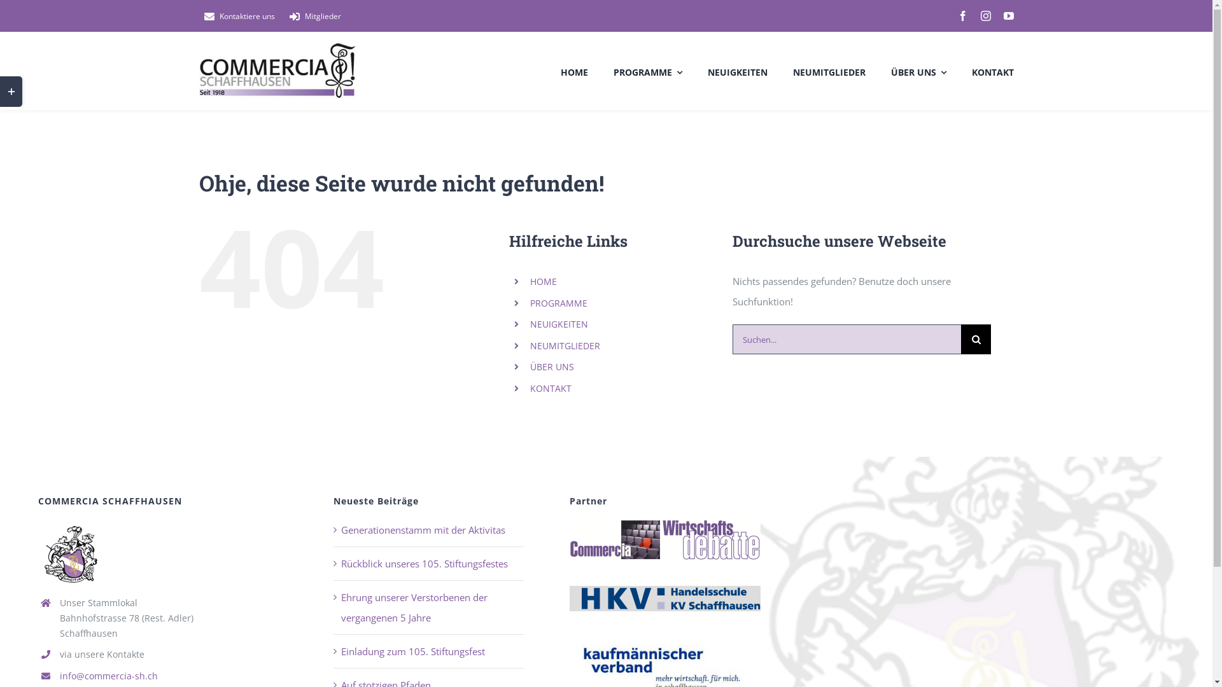 This screenshot has width=1222, height=687. I want to click on NEUMITGLIEDER, so click(565, 346).